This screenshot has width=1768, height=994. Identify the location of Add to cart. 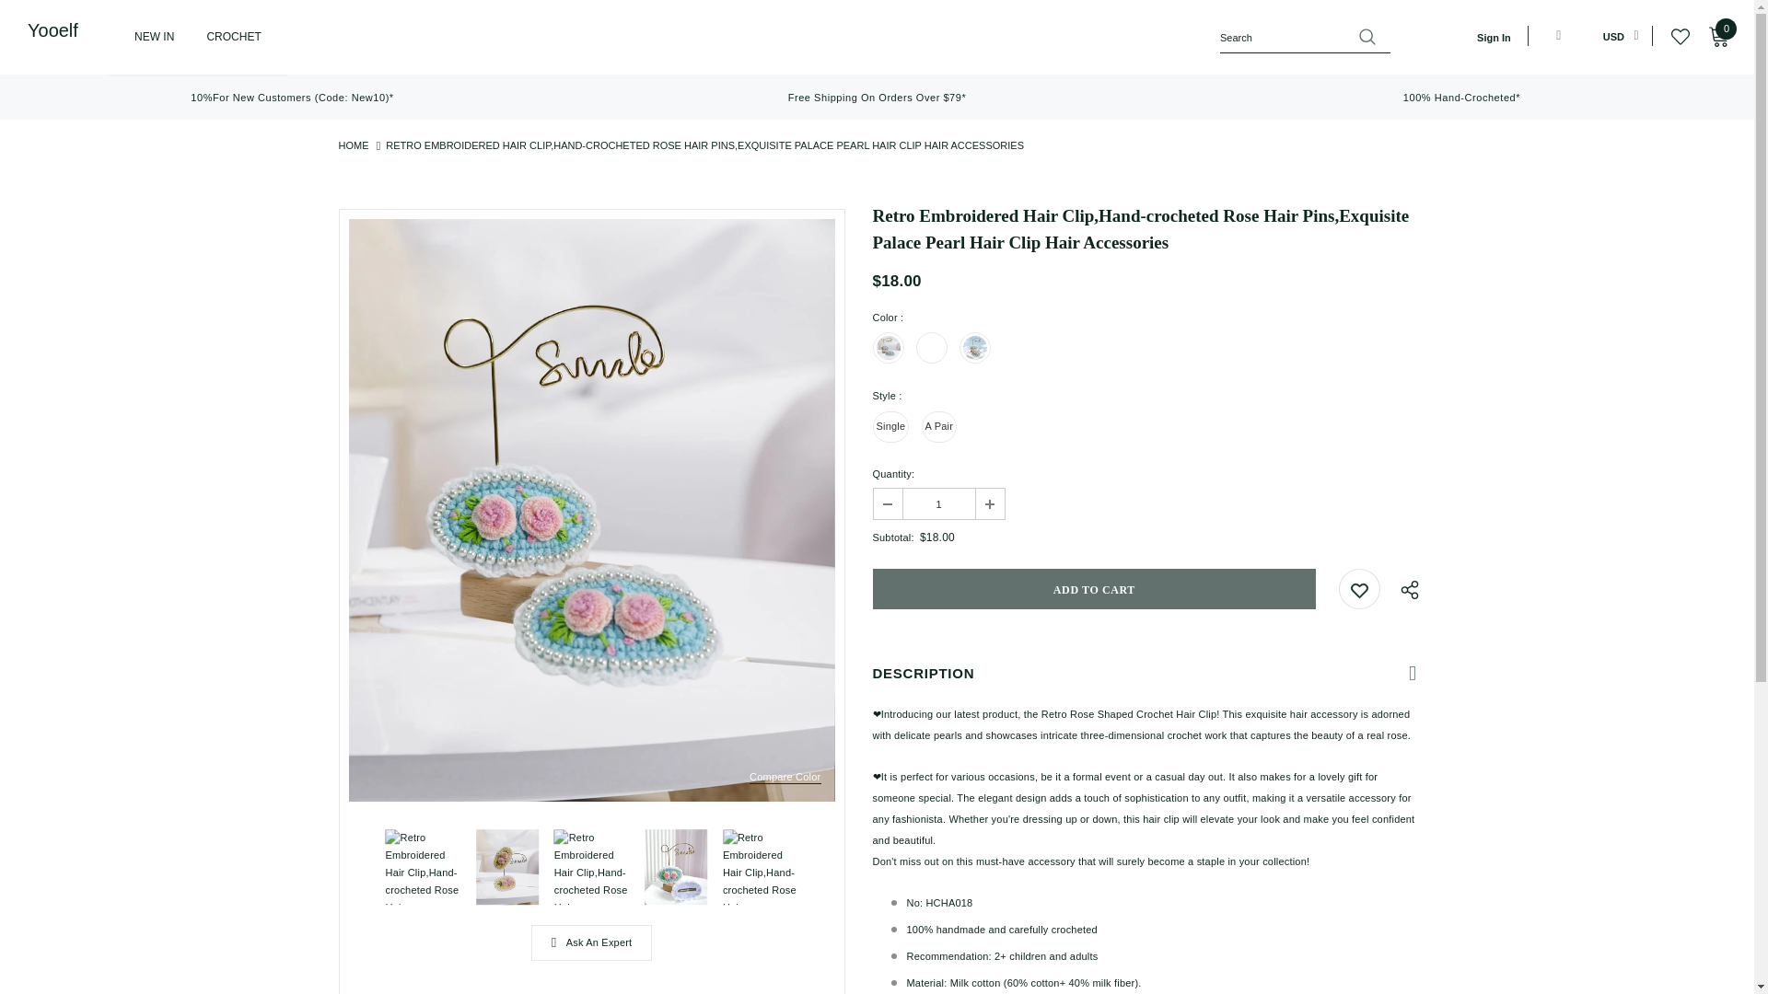
(1095, 589).